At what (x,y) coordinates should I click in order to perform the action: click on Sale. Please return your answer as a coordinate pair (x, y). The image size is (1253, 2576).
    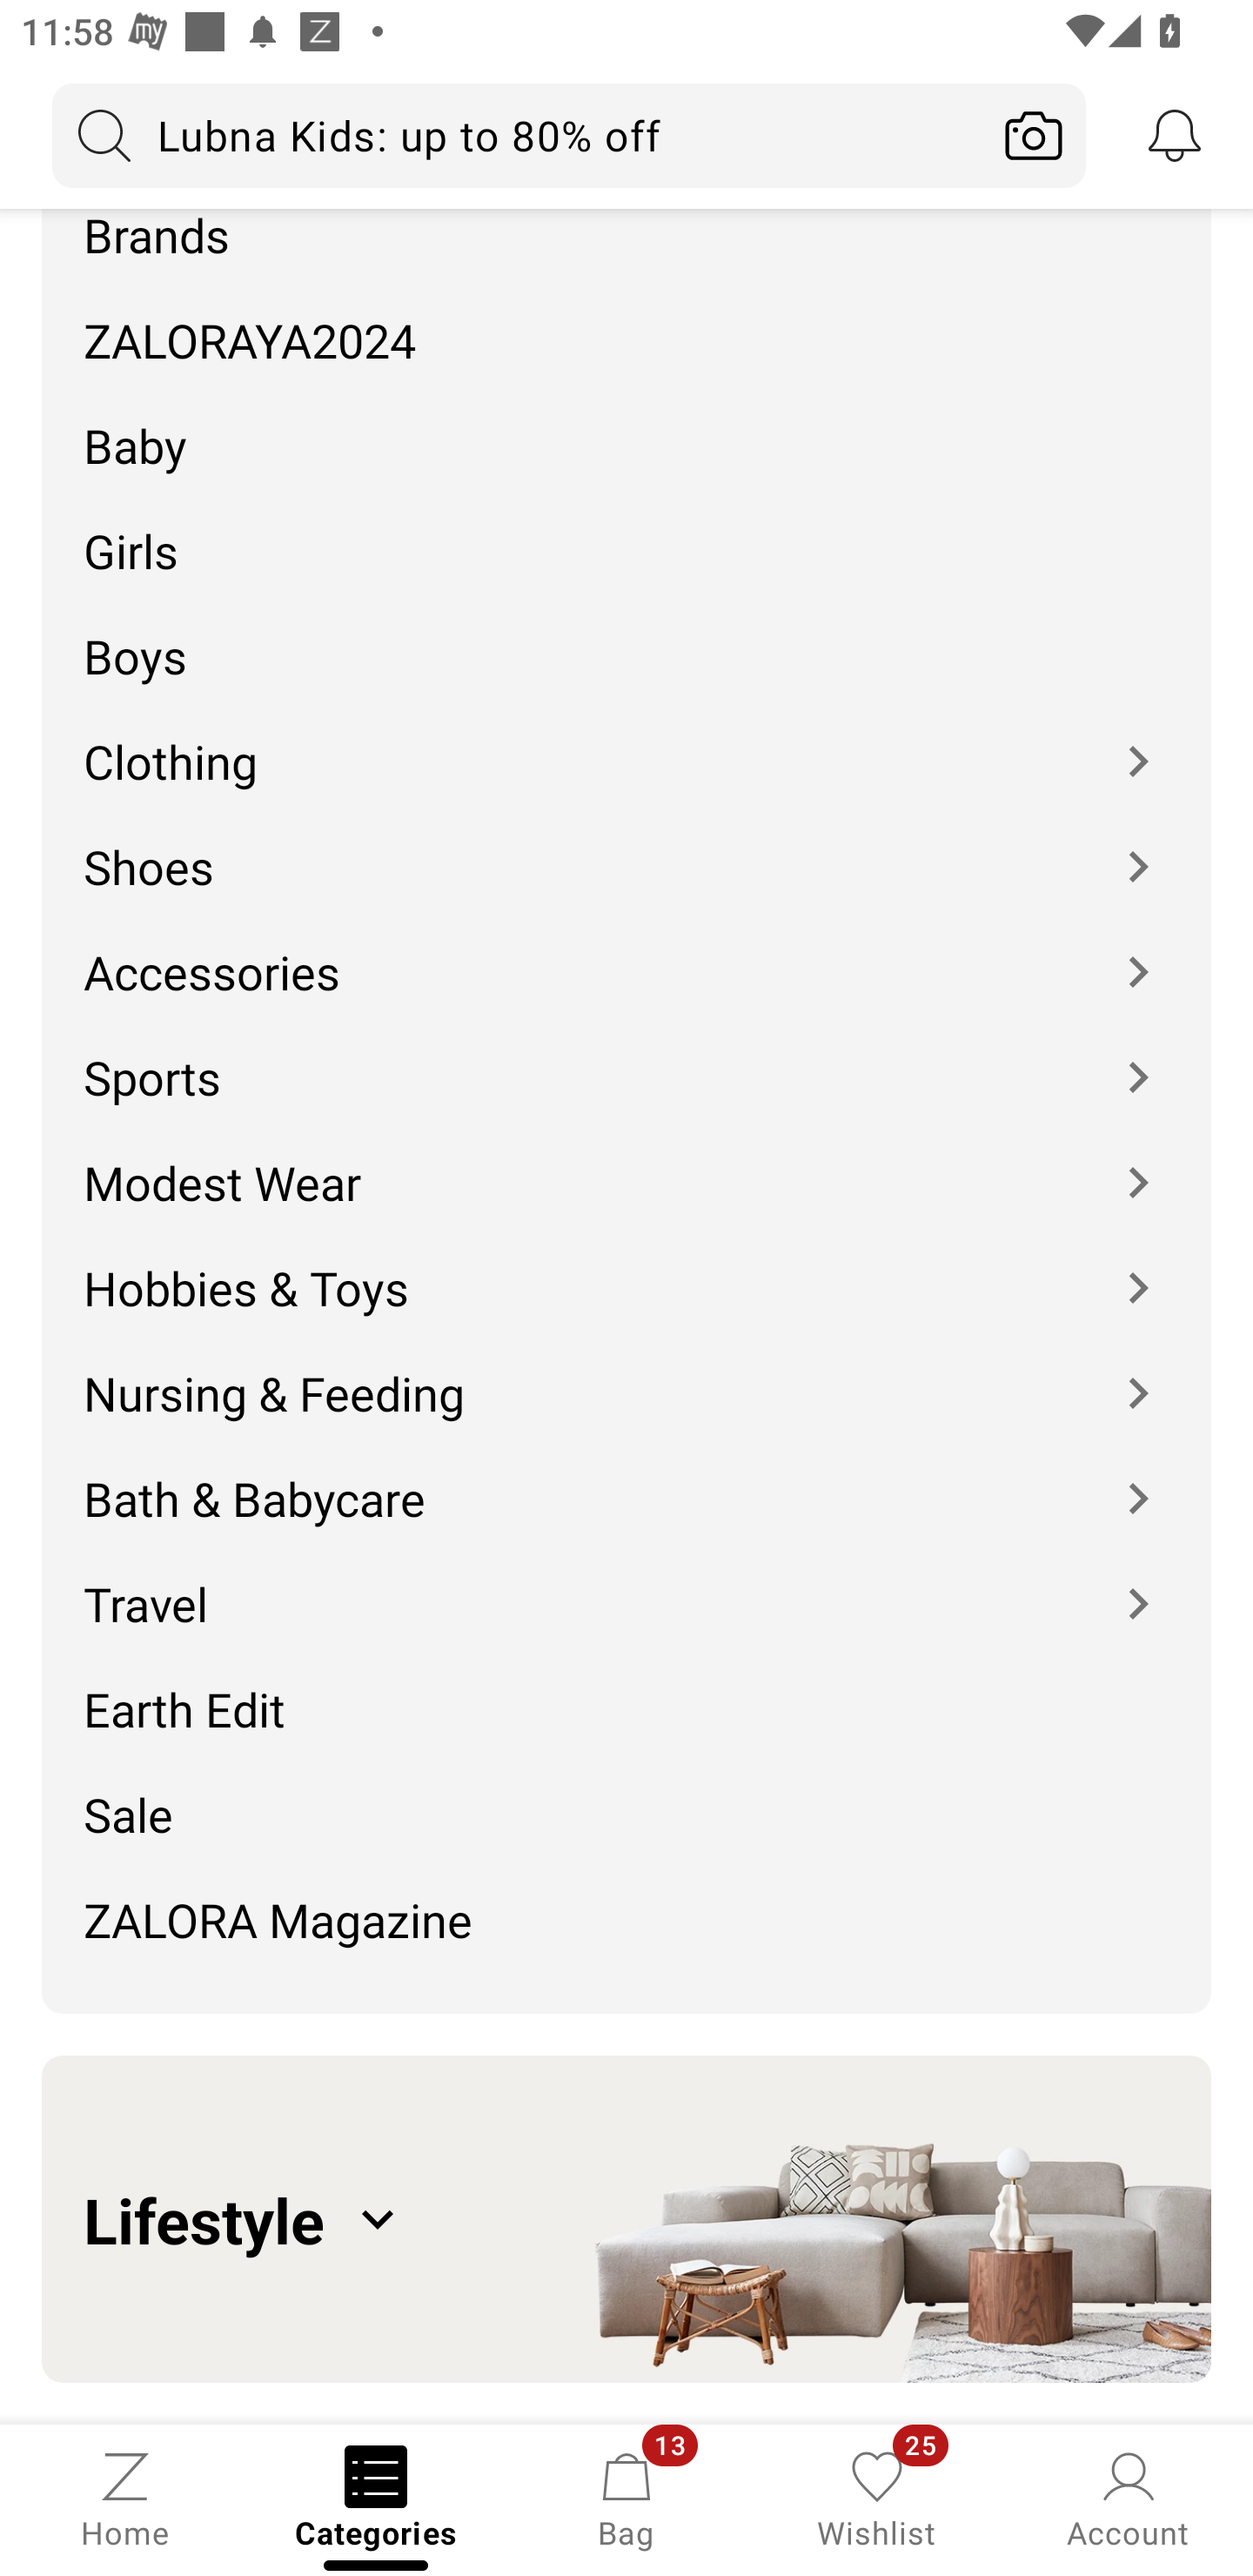
    Looking at the image, I should click on (626, 1794).